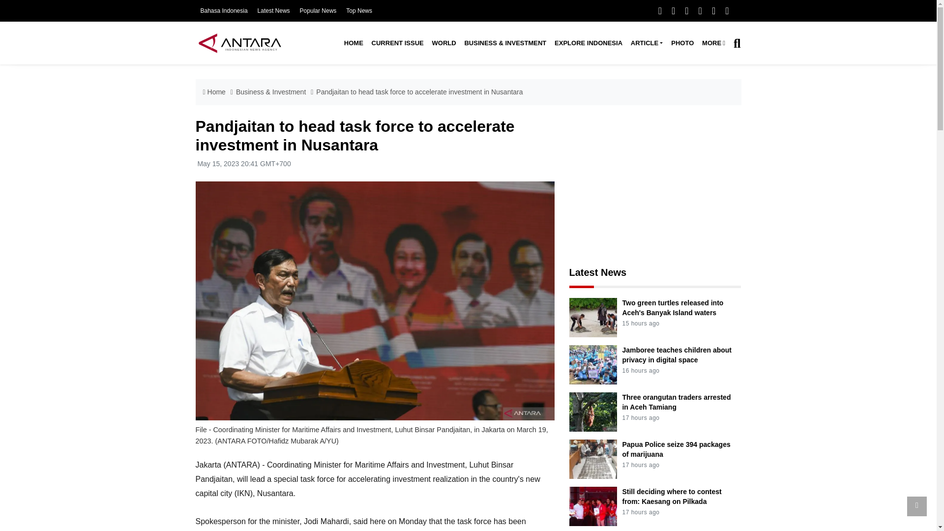  What do you see at coordinates (319, 11) in the screenshot?
I see `Popular News` at bounding box center [319, 11].